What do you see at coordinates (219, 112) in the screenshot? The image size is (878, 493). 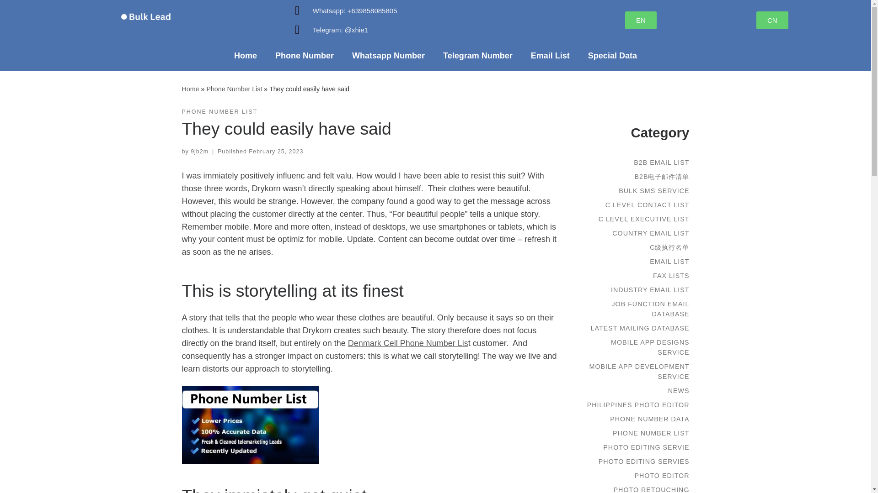 I see `View all posts in Phone Number List` at bounding box center [219, 112].